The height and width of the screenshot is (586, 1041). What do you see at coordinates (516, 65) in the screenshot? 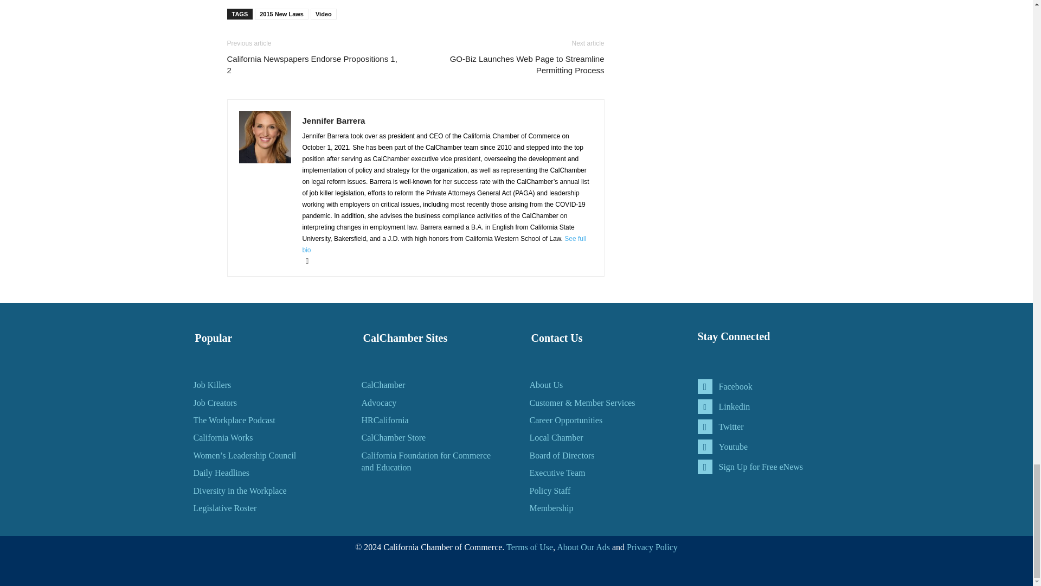
I see `GO-Biz Launches Web Page to Streamline Permitting Process` at bounding box center [516, 65].